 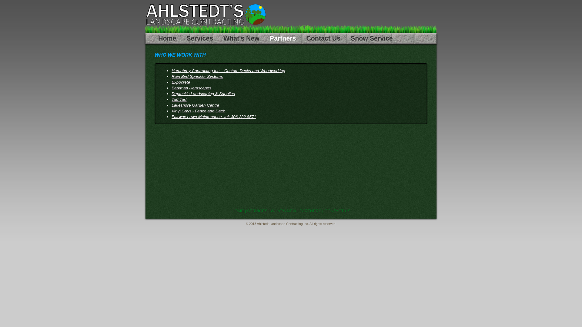 I want to click on Fairway Lawn Maintenance -tel: 306.222.8571, so click(x=214, y=117).